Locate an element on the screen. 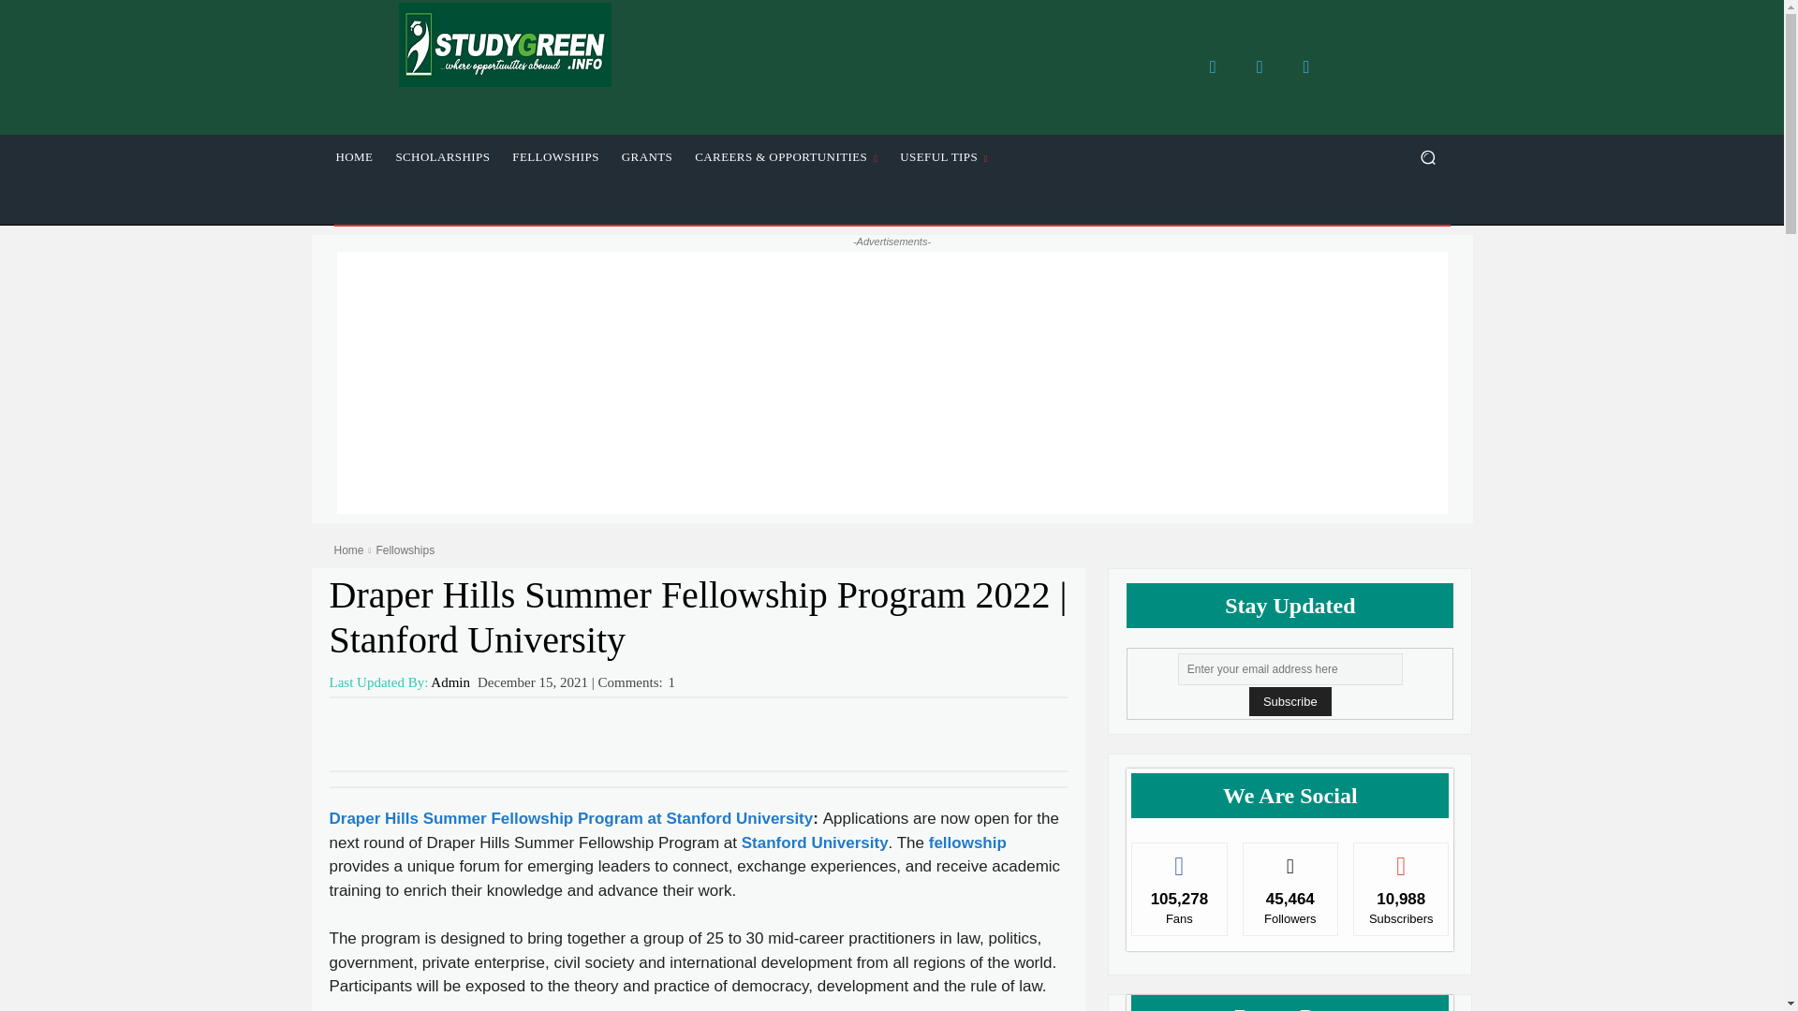 The width and height of the screenshot is (1798, 1011). USEFUL TIPS is located at coordinates (944, 157).